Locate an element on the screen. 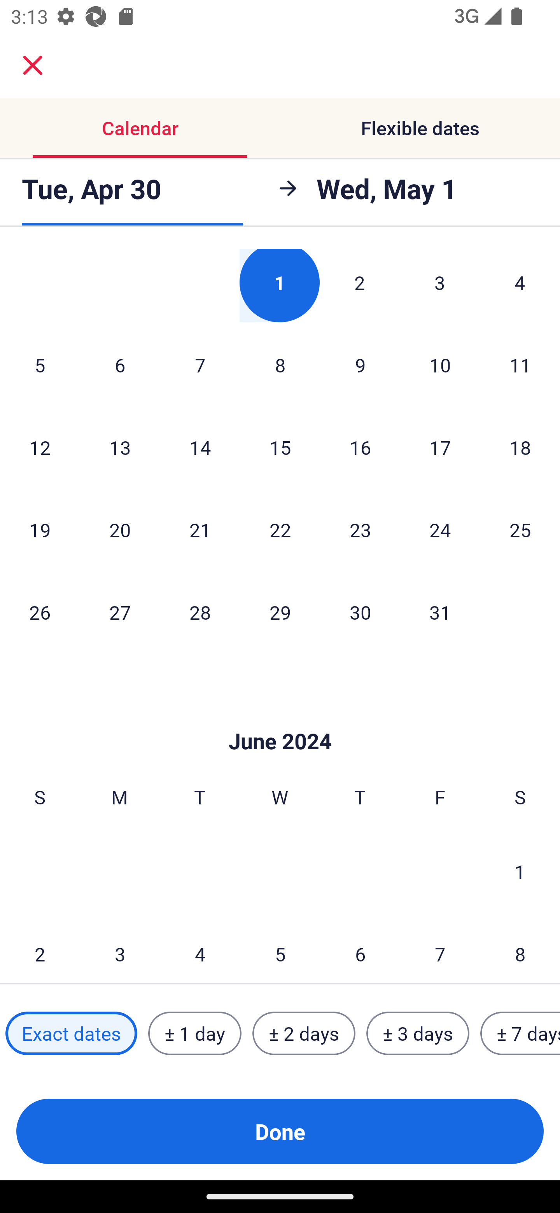  ± 3 days is located at coordinates (418, 1033).